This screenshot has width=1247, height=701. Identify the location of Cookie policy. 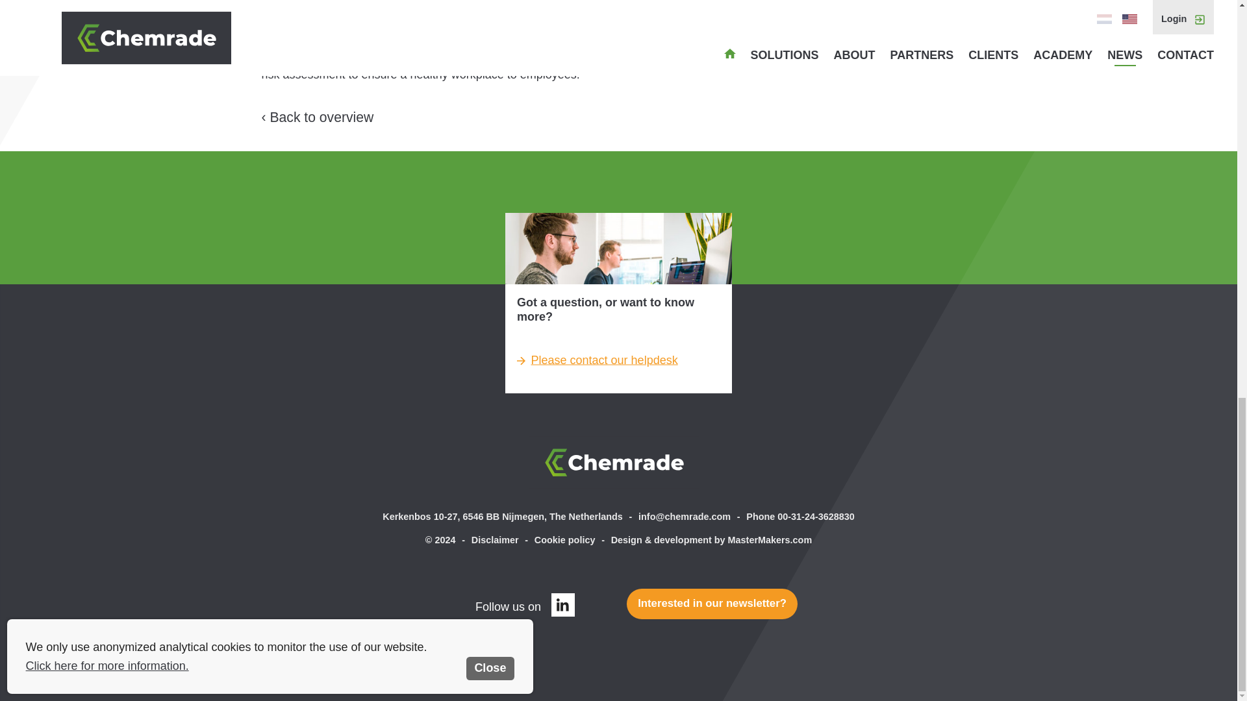
(565, 540).